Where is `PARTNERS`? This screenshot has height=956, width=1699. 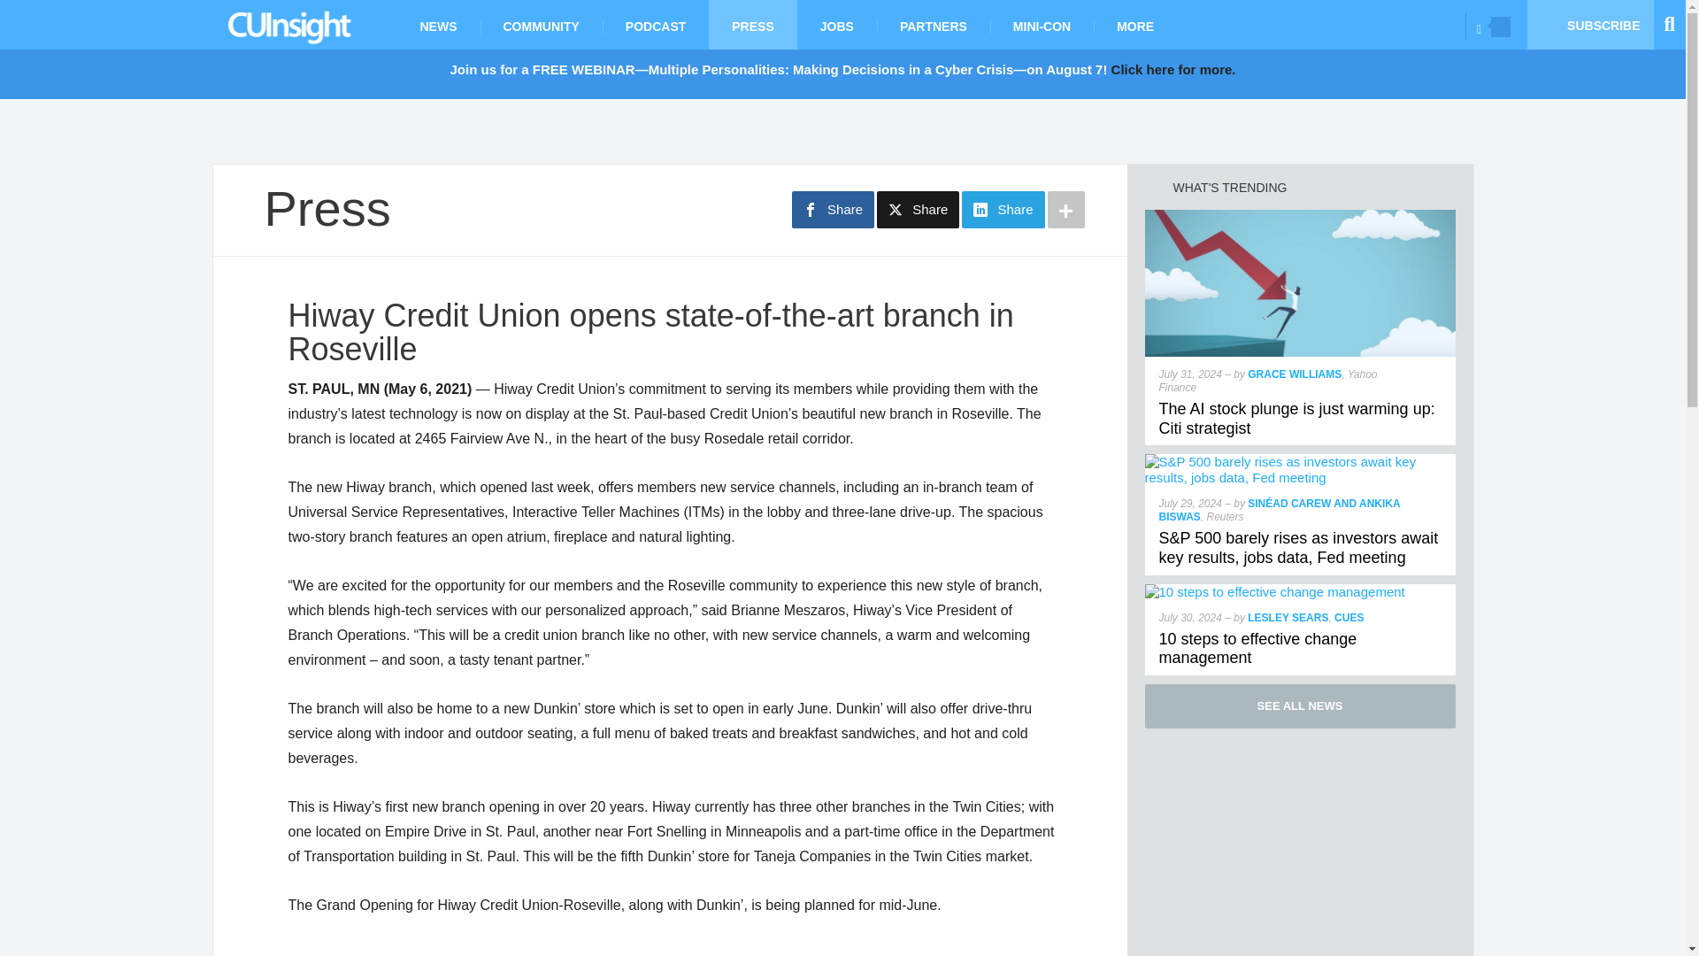
PARTNERS is located at coordinates (933, 25).